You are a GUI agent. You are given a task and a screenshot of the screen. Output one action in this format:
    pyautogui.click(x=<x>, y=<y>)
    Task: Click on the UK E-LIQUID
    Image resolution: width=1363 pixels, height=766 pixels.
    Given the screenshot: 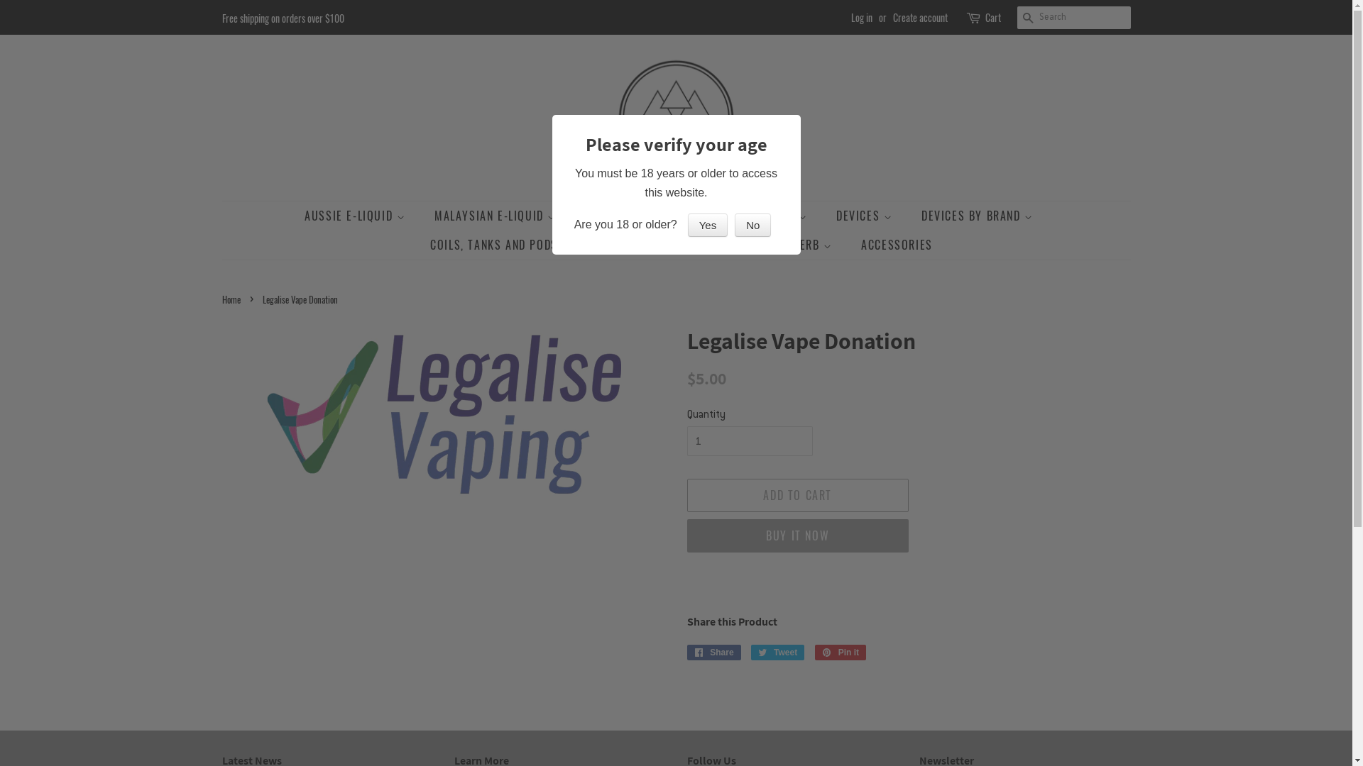 What is the action you would take?
    pyautogui.click(x=626, y=216)
    